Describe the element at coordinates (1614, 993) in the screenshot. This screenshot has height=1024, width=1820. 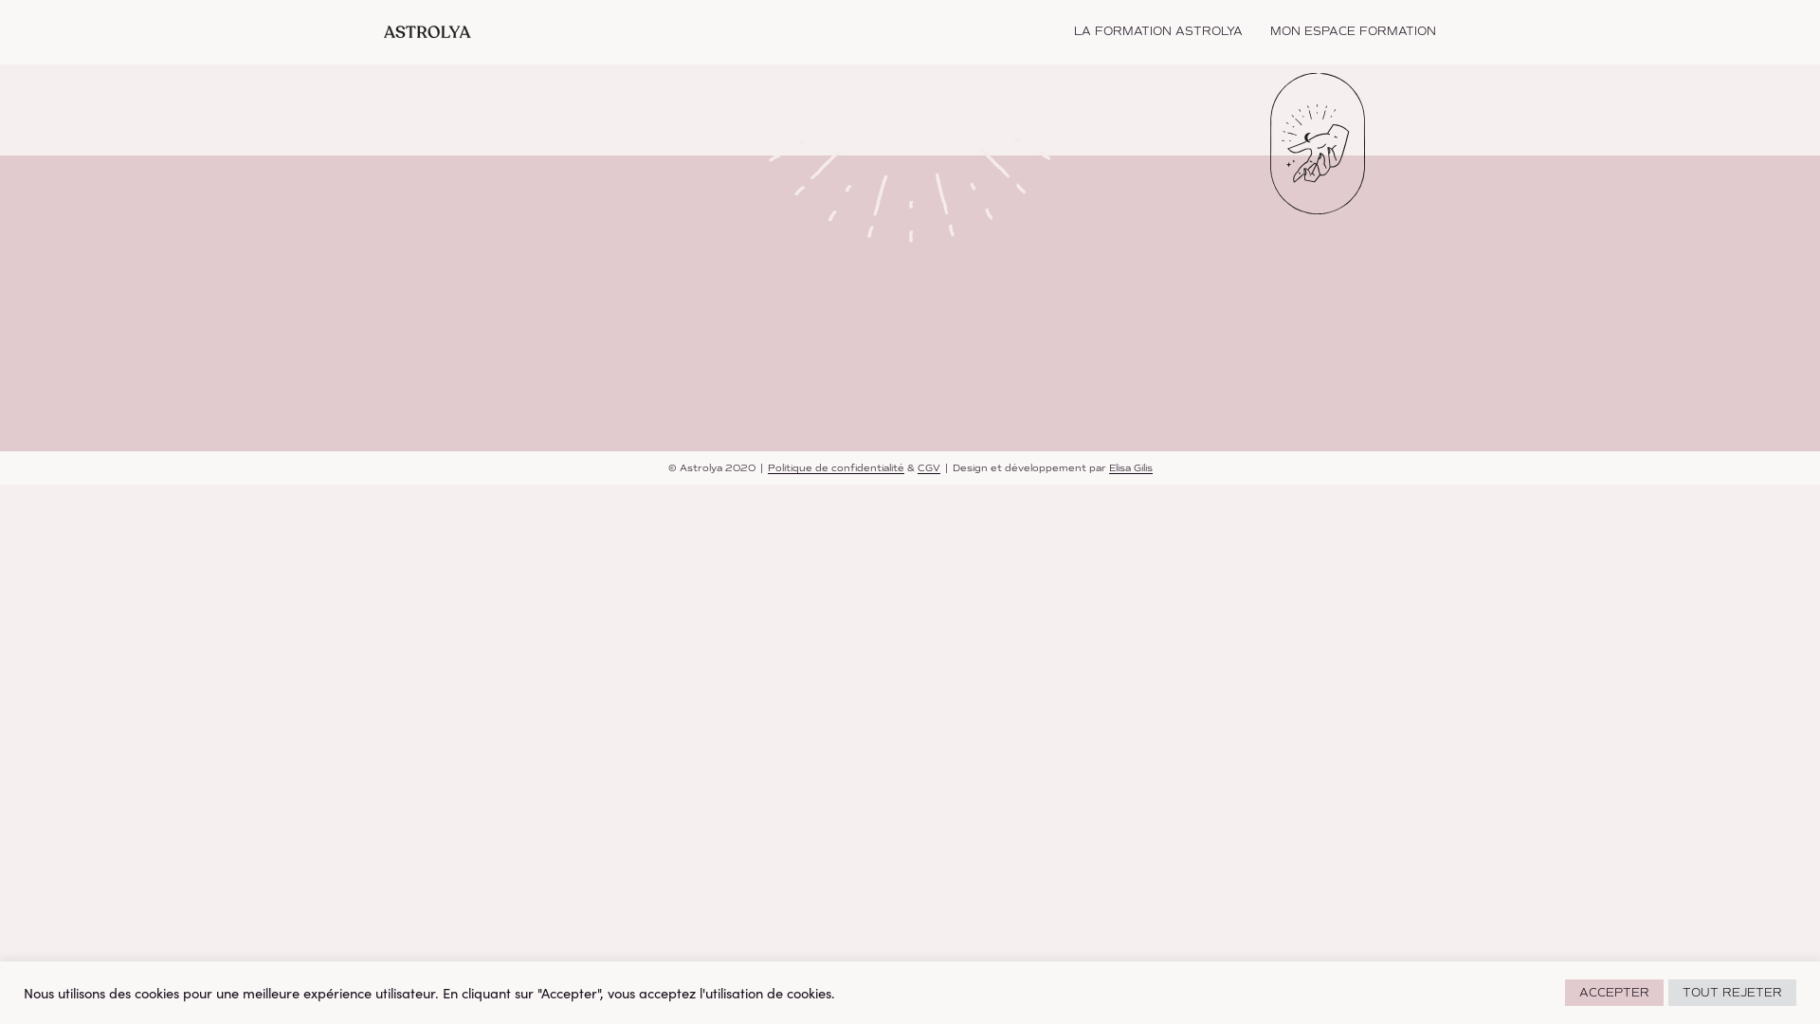
I see `ACCEPTER` at that location.